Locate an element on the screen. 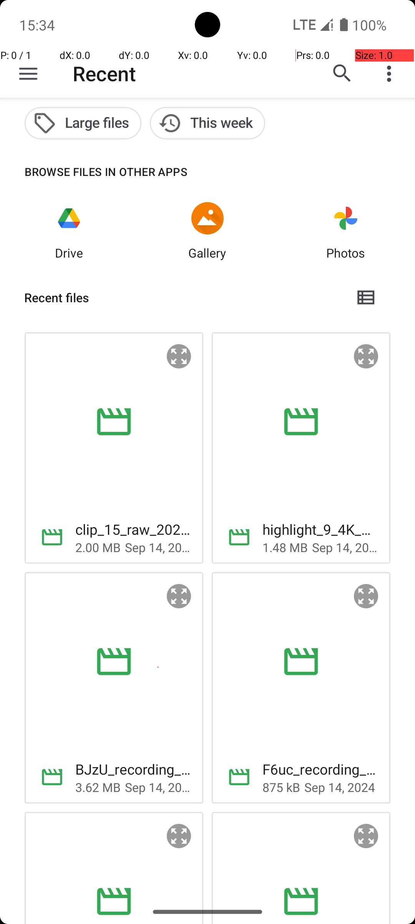  3.62 MB is located at coordinates (98, 787).